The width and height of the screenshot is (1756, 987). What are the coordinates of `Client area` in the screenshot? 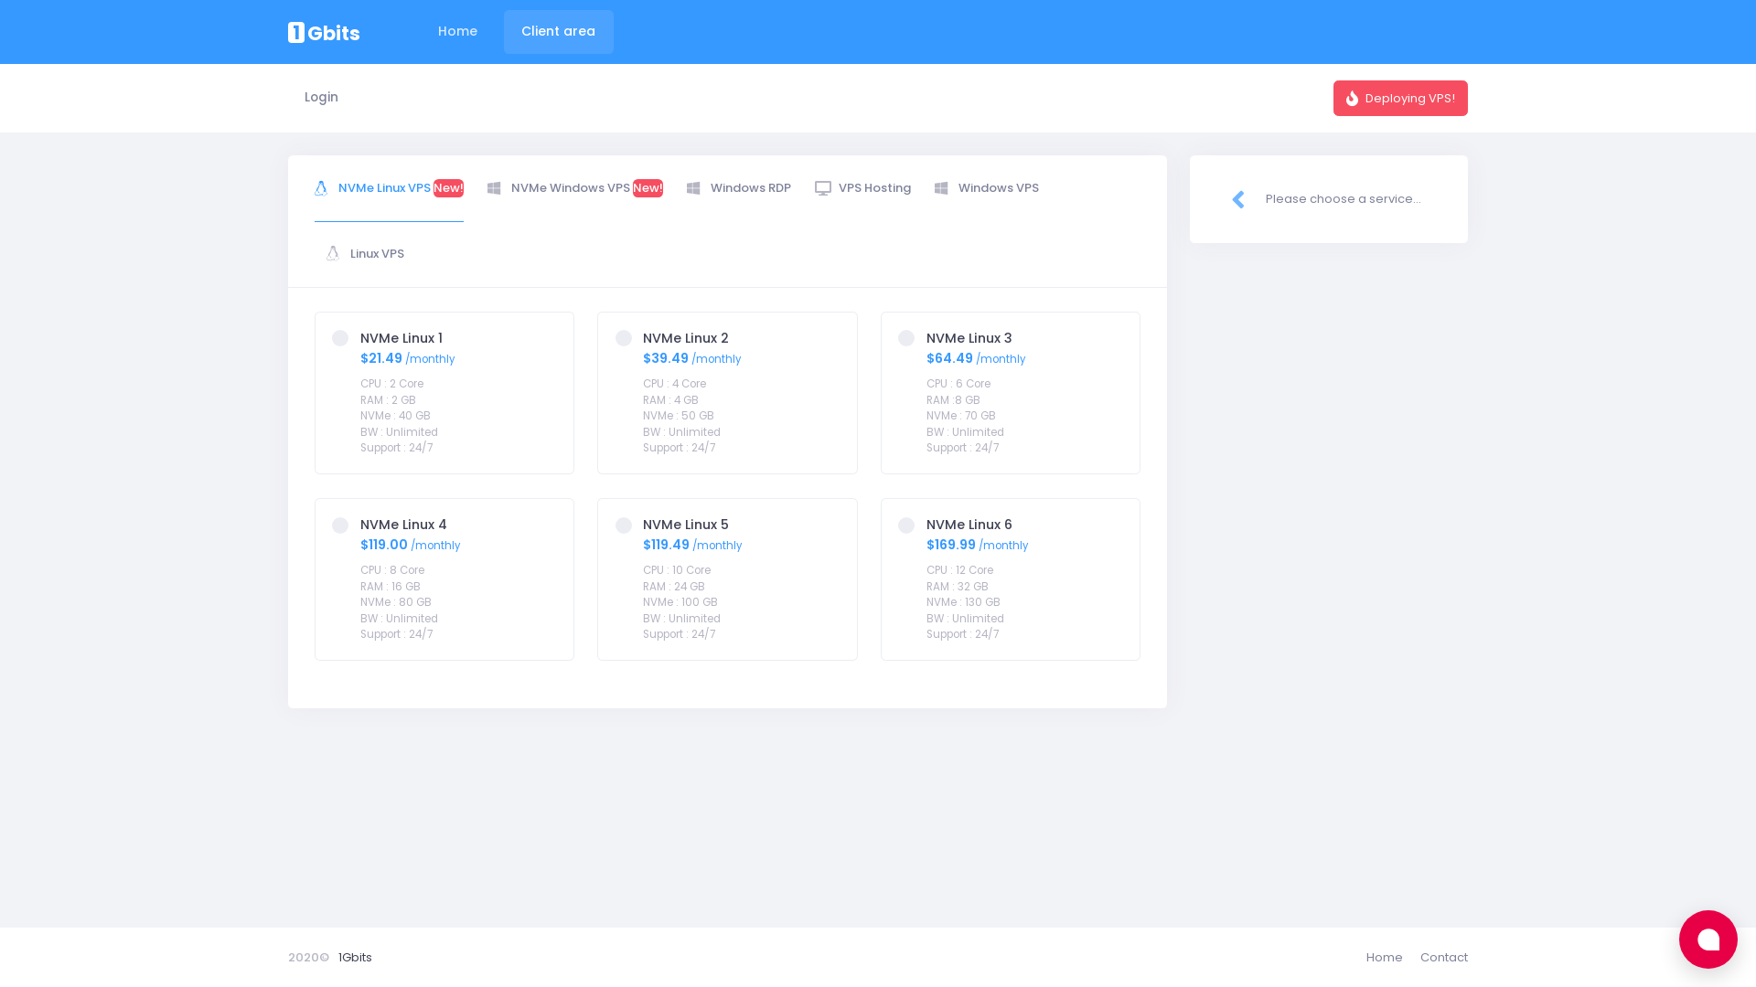 It's located at (559, 31).